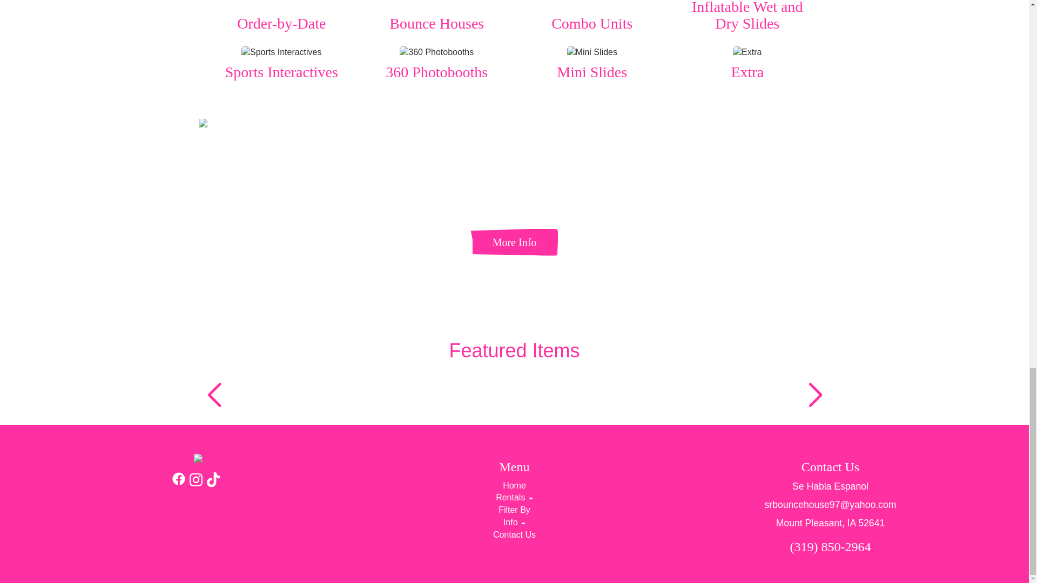 The height and width of the screenshot is (583, 1037). Describe the element at coordinates (281, 53) in the screenshot. I see `Sports Interactives` at that location.